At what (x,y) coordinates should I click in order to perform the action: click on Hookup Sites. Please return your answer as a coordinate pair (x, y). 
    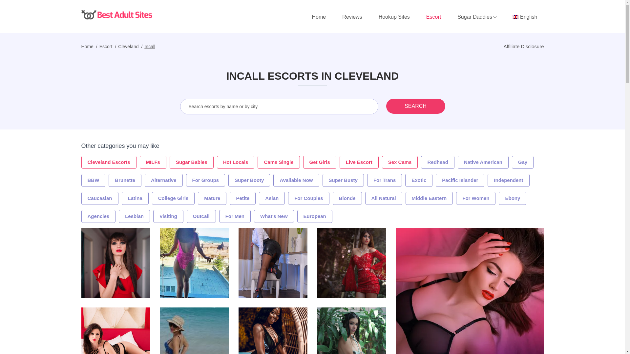
    Looking at the image, I should click on (394, 17).